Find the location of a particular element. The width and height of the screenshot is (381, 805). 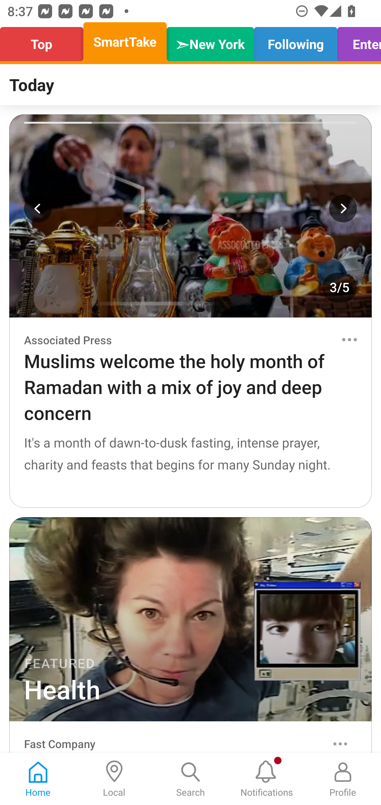

Options is located at coordinates (349, 339).